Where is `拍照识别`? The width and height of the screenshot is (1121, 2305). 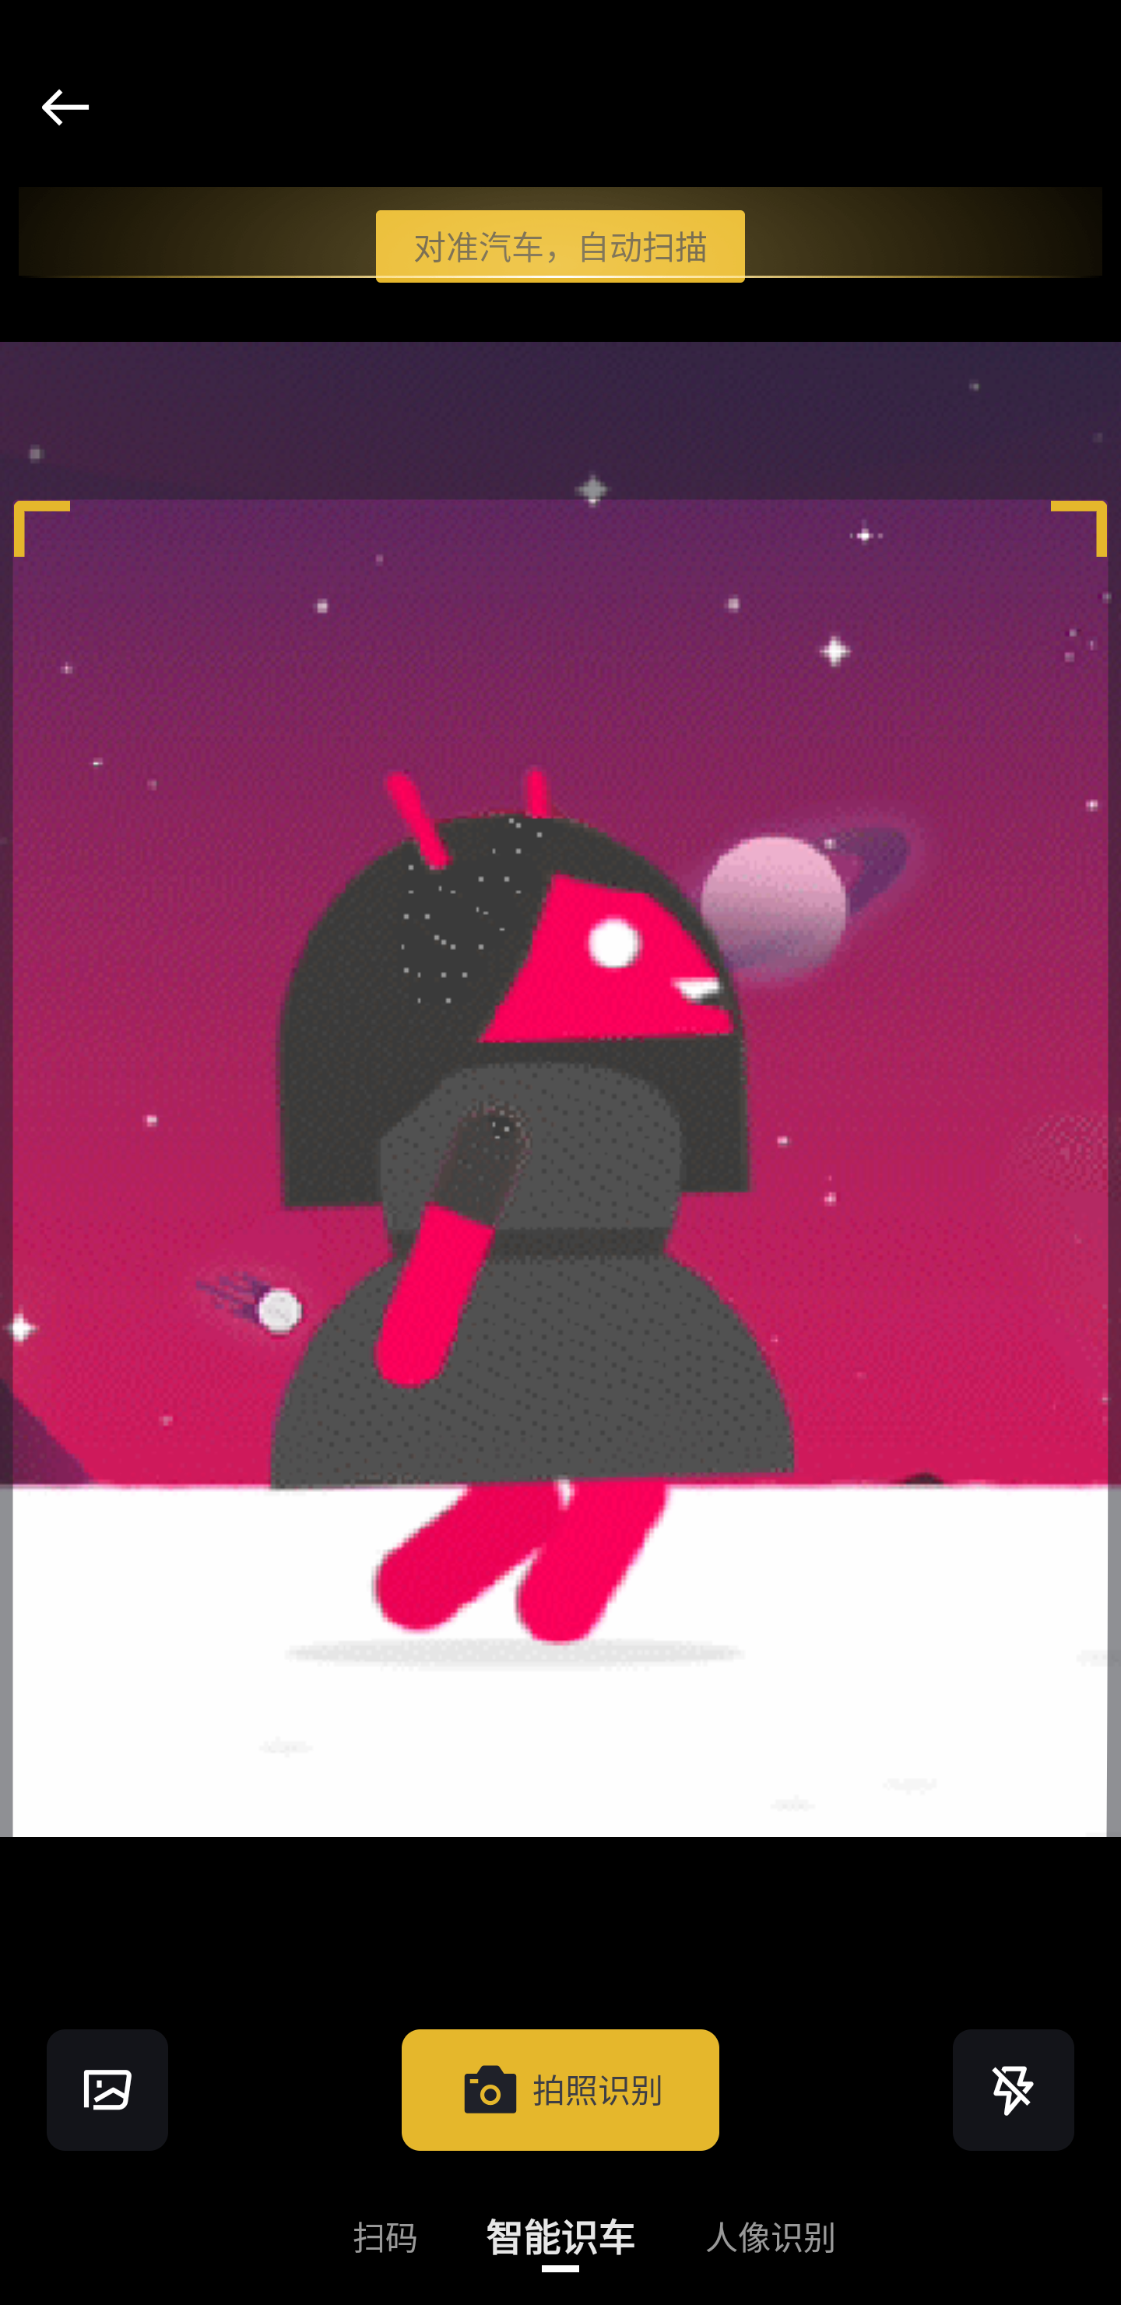
拍照识别 is located at coordinates (560, 2089).